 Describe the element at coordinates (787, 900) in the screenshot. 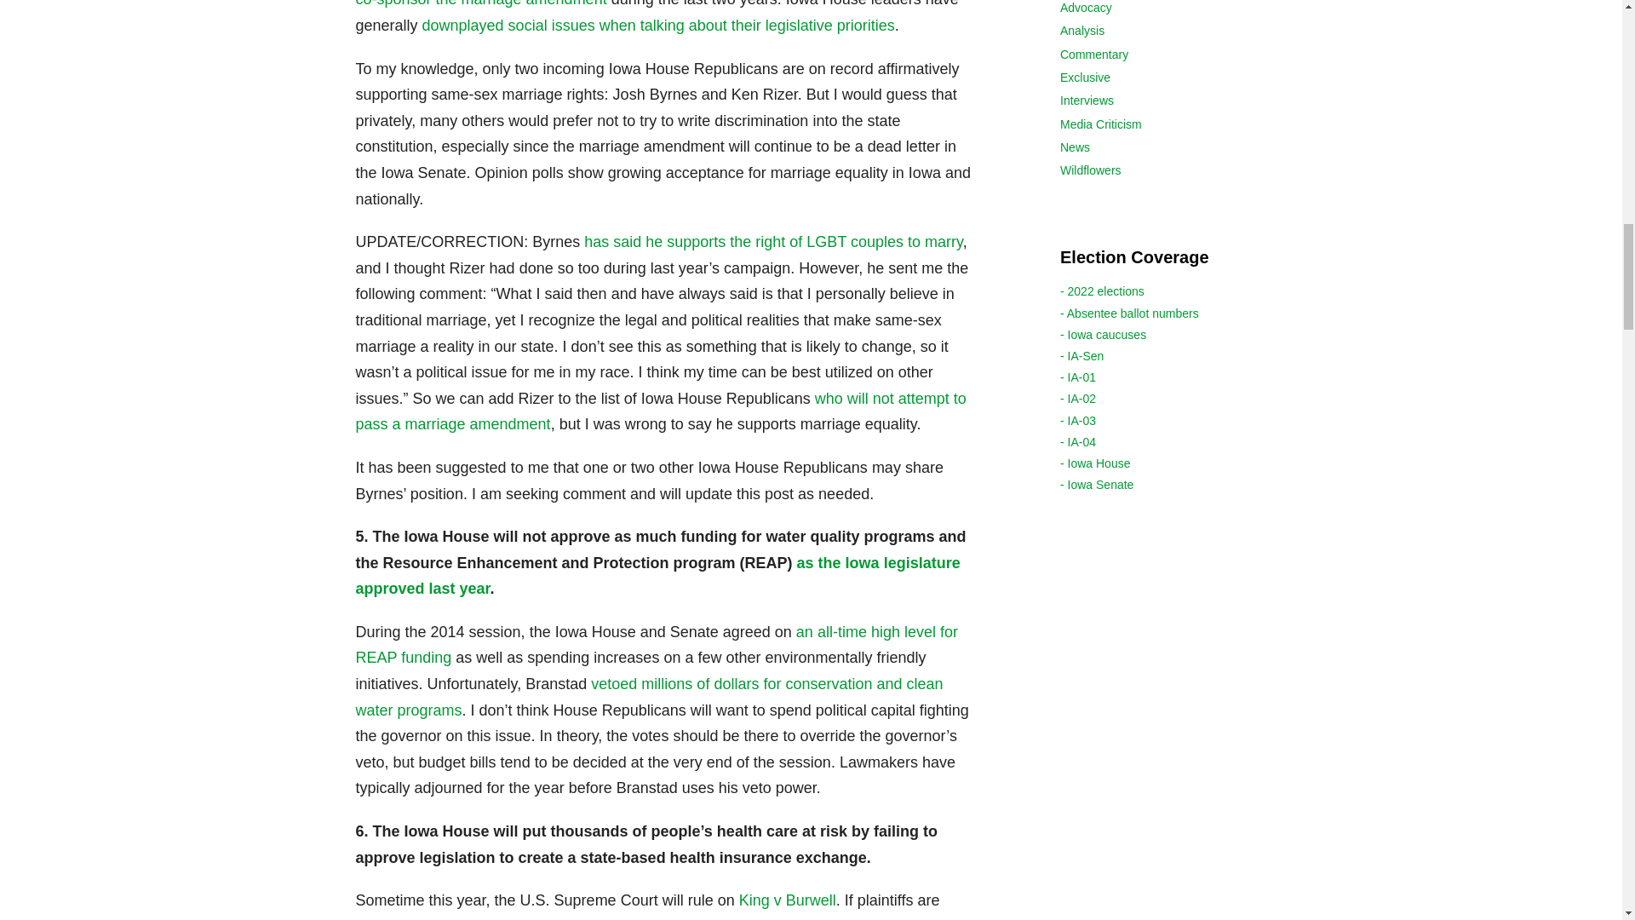

I see `King v Burwell` at that location.